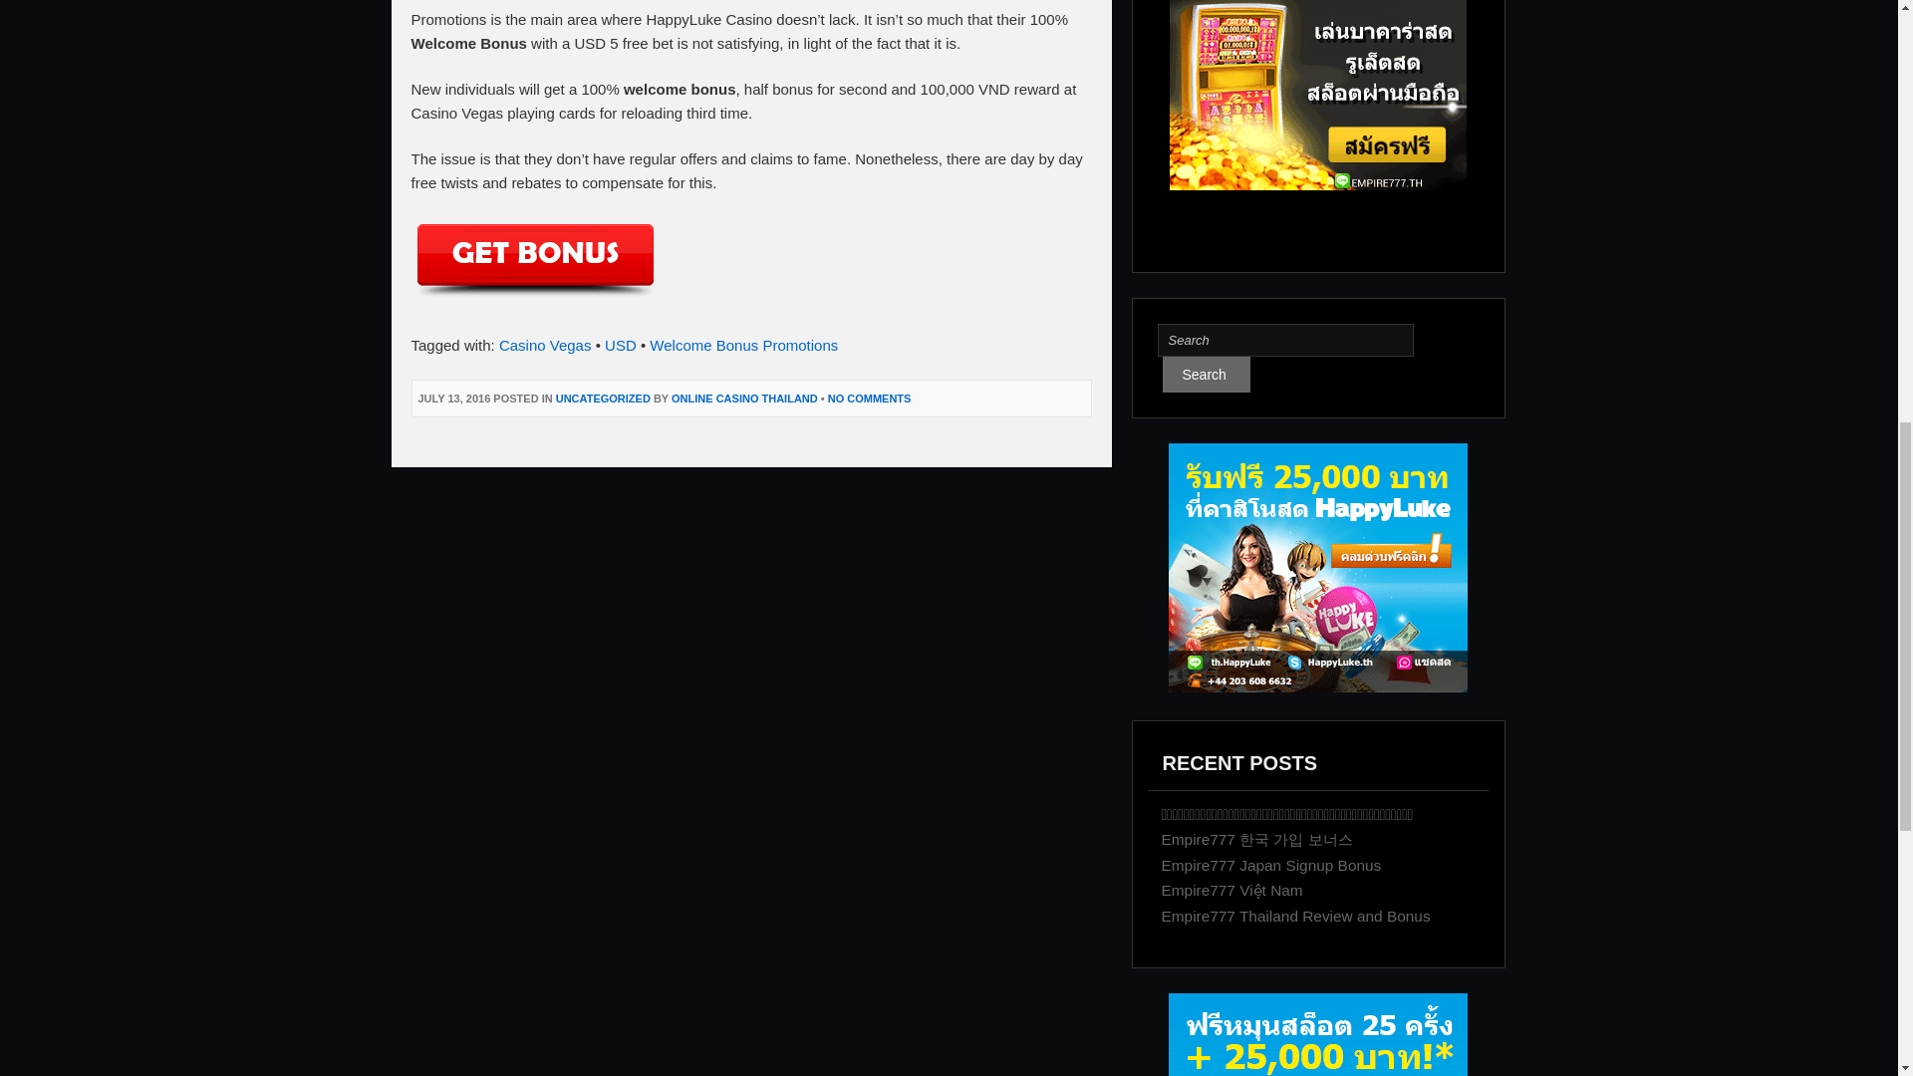  Describe the element at coordinates (545, 345) in the screenshot. I see `Casino Vegas` at that location.